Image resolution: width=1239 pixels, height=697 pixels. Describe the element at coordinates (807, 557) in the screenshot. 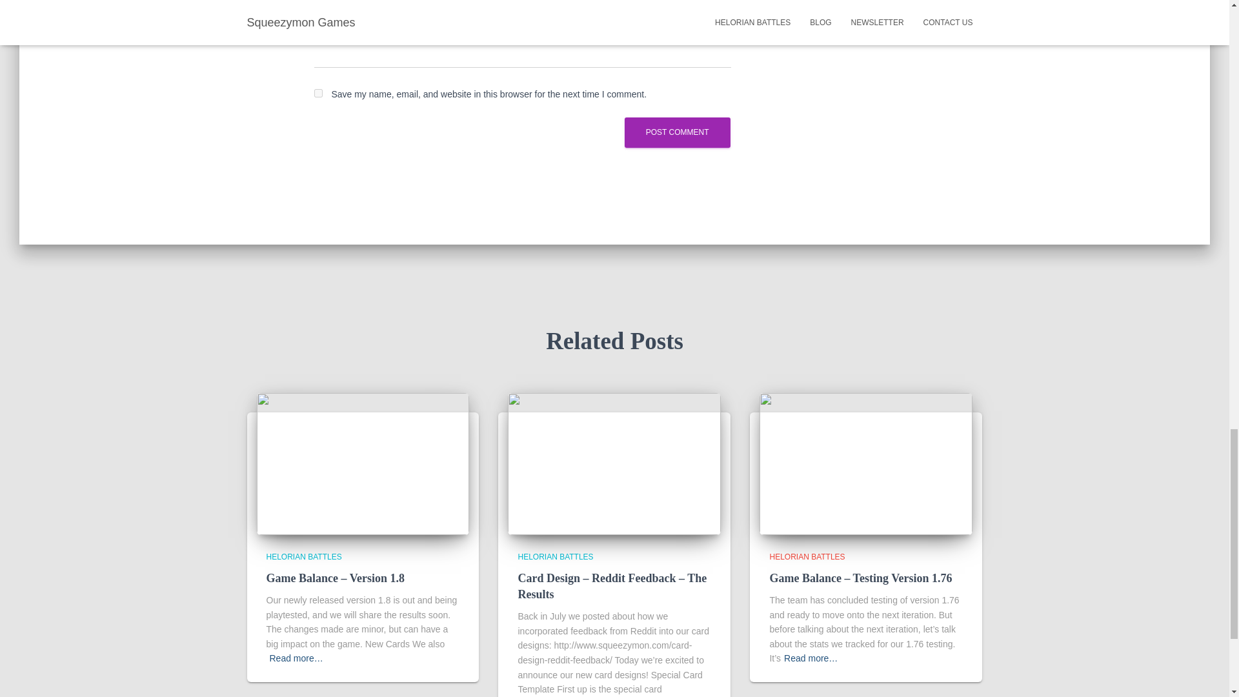

I see `View all posts in Helorian Battles` at that location.